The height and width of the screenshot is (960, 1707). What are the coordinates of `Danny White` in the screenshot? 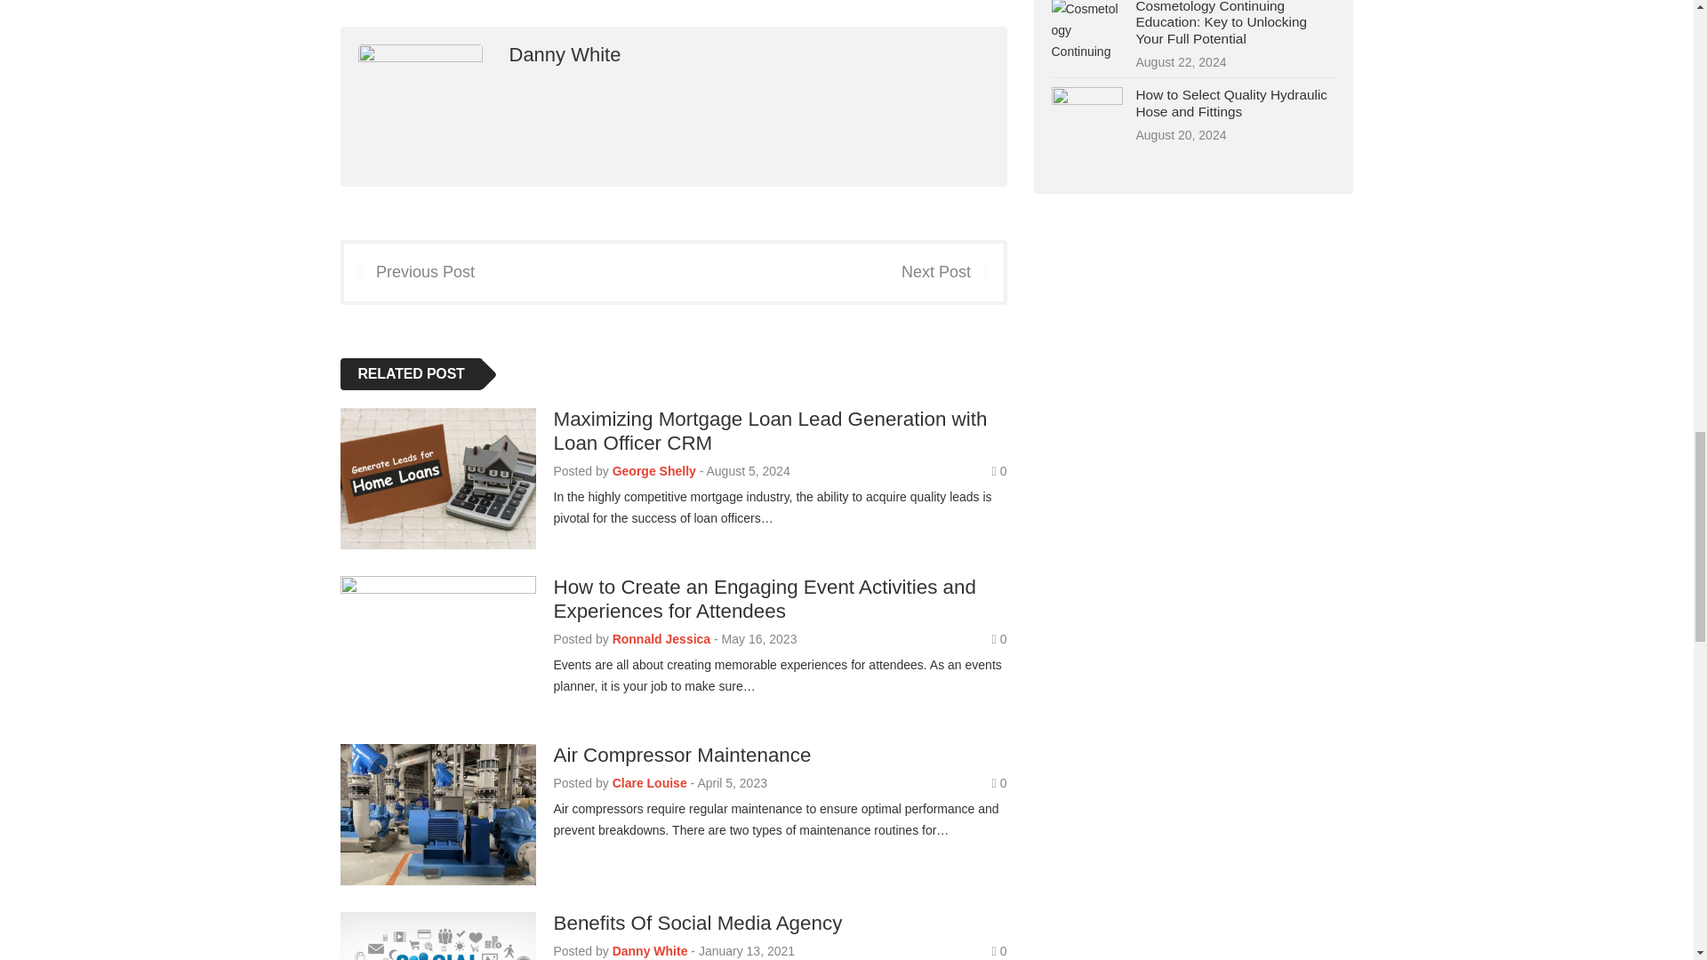 It's located at (565, 54).